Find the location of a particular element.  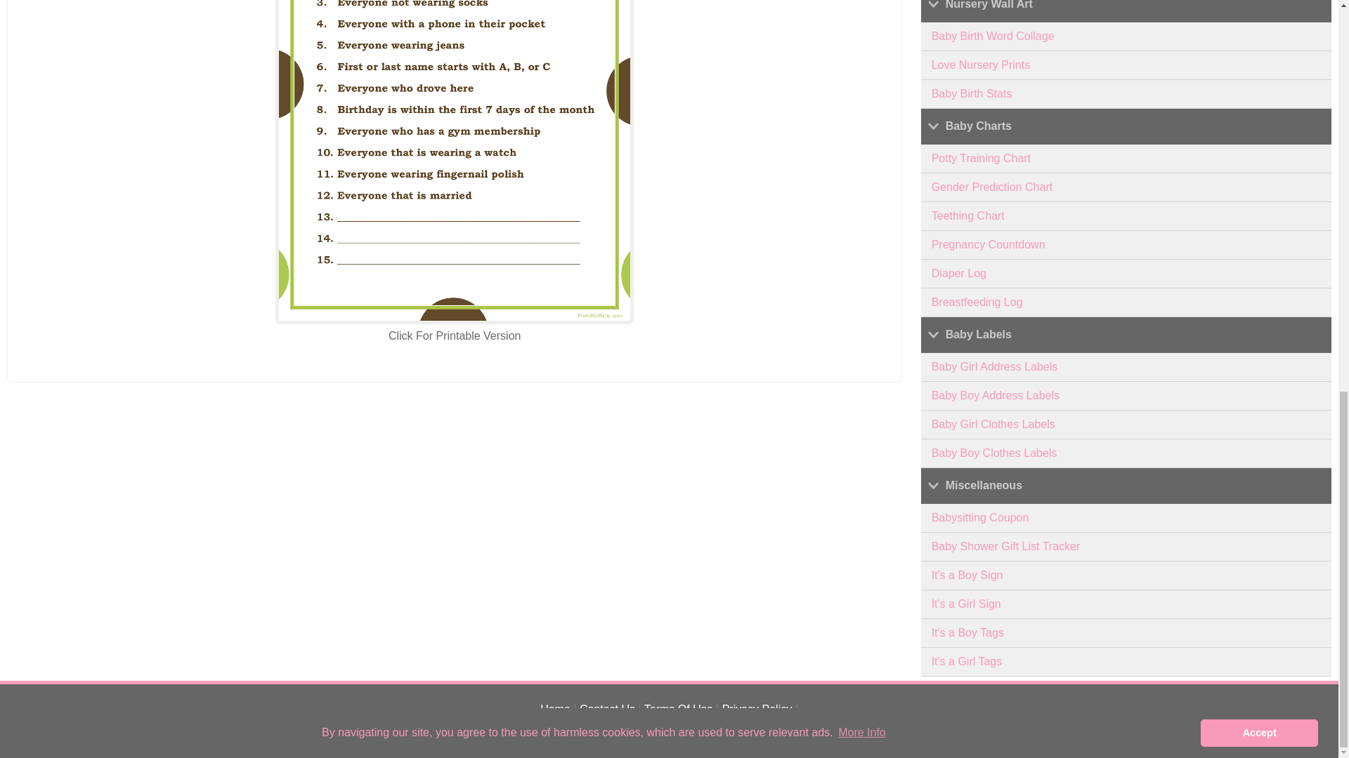

It's a Girl Sign is located at coordinates (1126, 605).